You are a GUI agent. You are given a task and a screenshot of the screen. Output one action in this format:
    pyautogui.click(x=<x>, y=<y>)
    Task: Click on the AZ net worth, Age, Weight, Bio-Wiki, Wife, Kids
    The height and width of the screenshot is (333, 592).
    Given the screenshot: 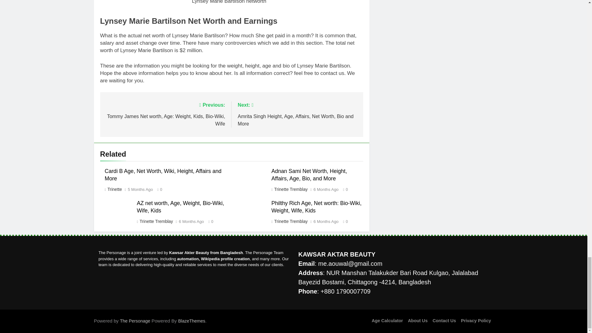 What is the action you would take?
    pyautogui.click(x=180, y=207)
    